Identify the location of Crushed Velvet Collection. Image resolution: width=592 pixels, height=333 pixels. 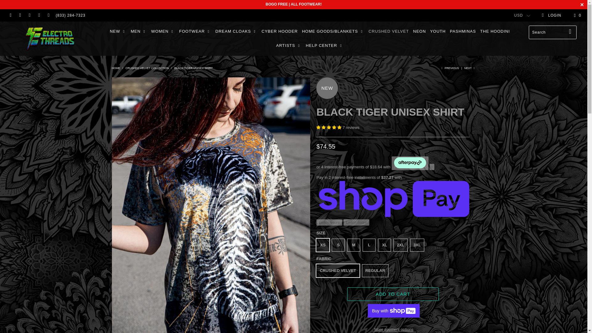
(147, 68).